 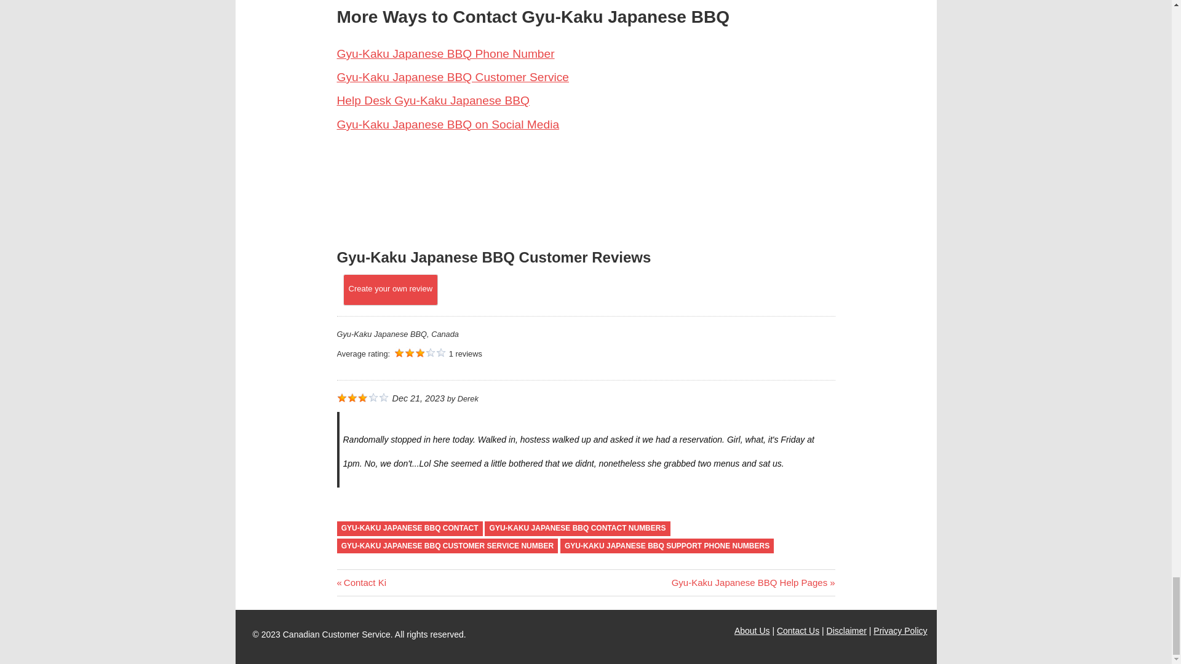 I want to click on Gyu-Kaku Japanese BBQ Phone Number, so click(x=445, y=53).